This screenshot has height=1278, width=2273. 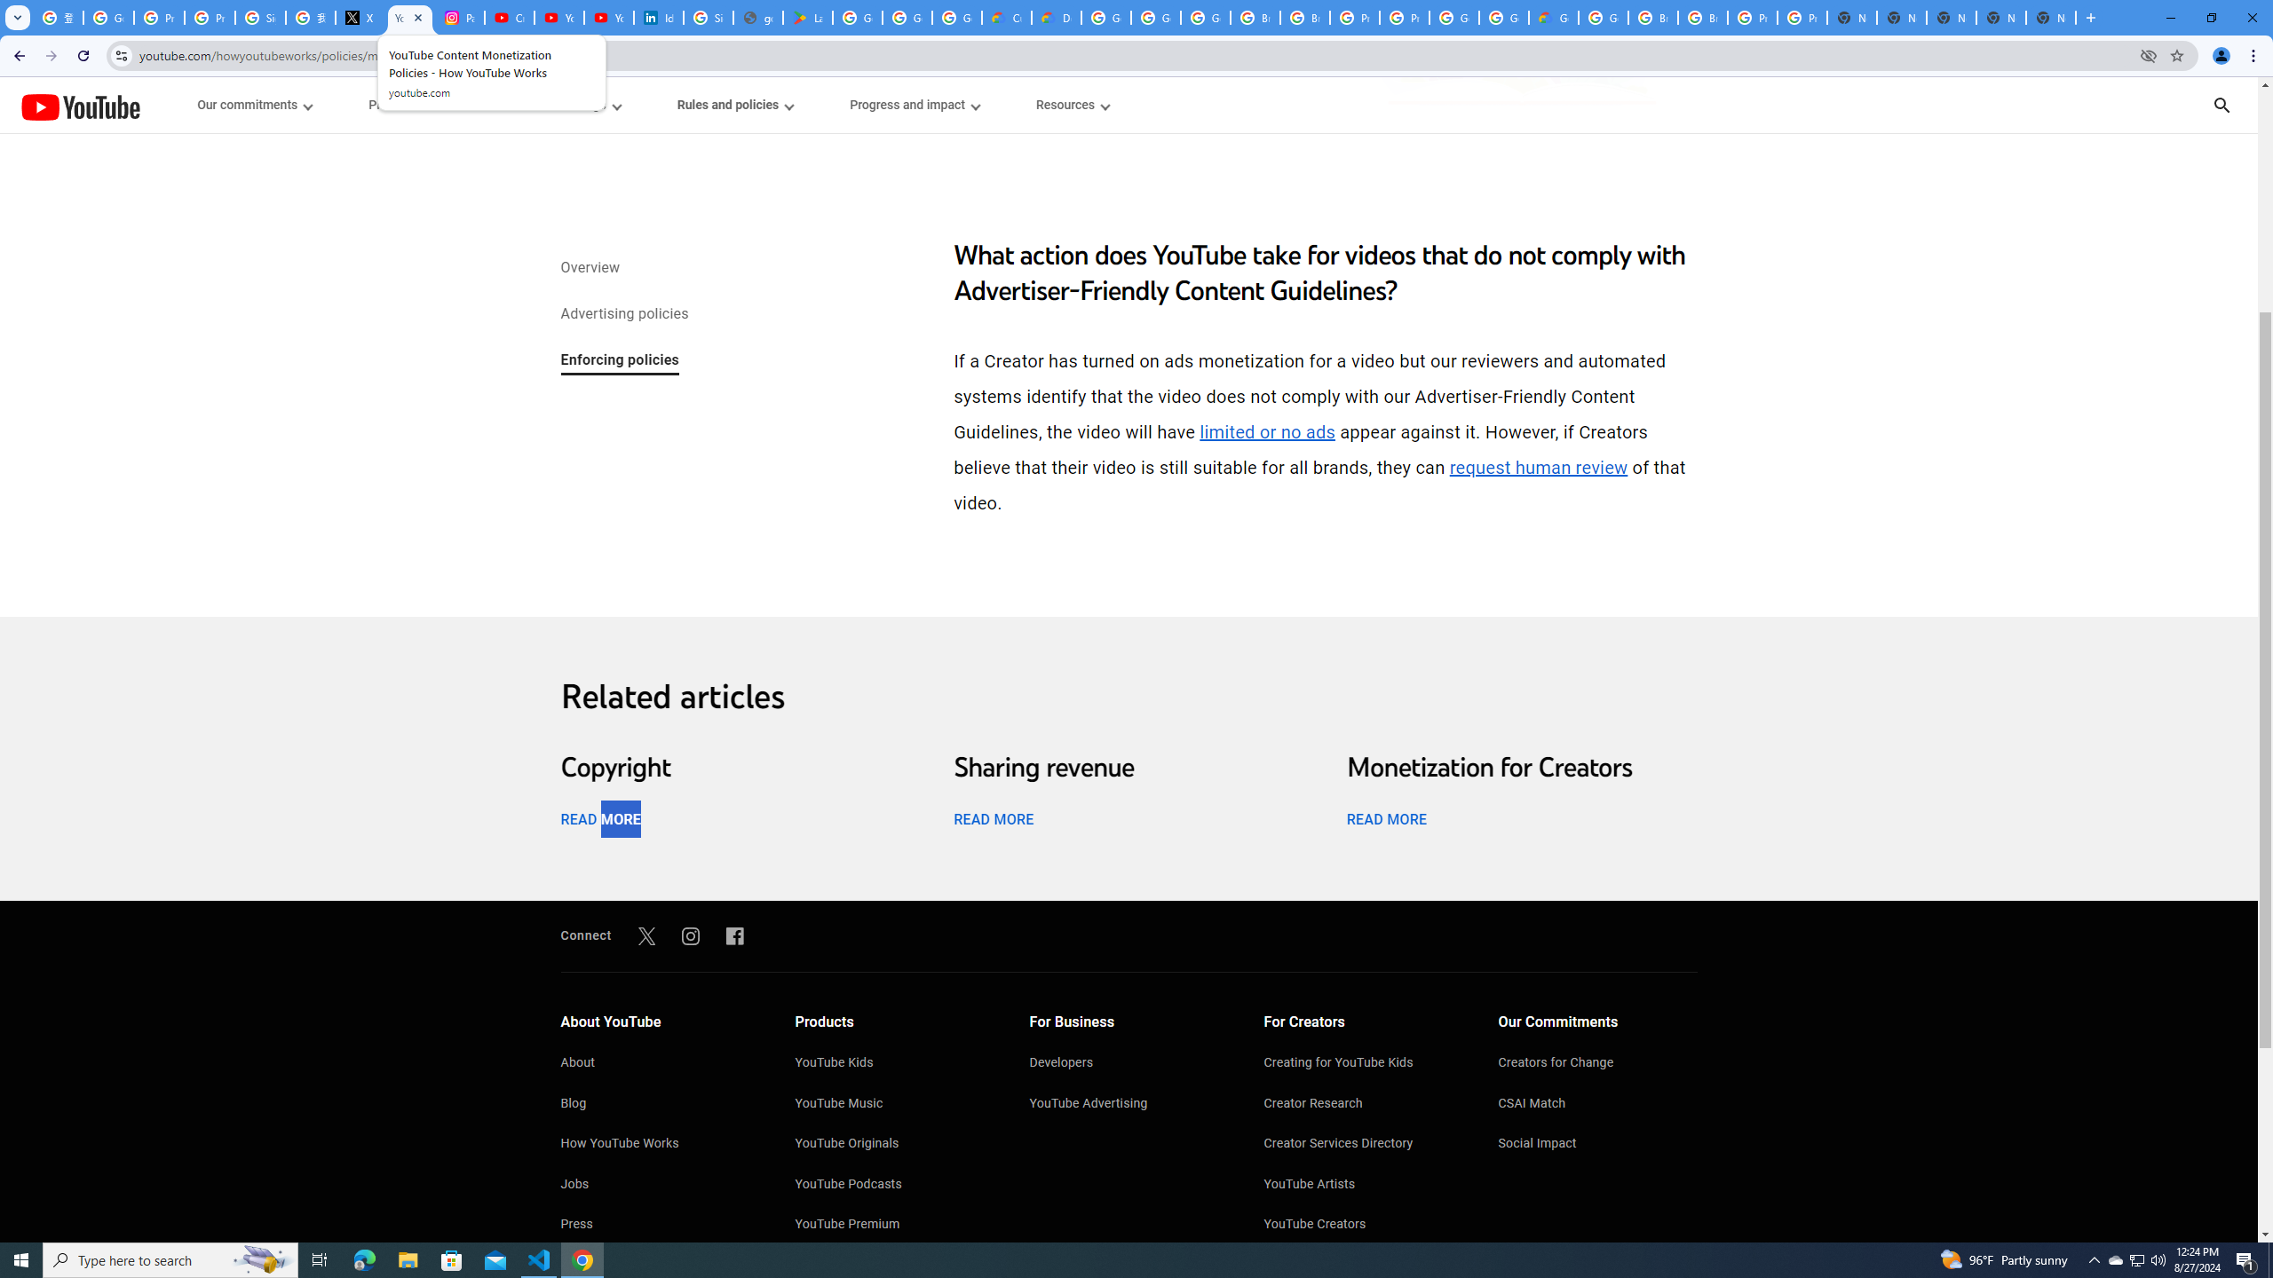 What do you see at coordinates (1503, 18) in the screenshot?
I see `Google Cloud Platform` at bounding box center [1503, 18].